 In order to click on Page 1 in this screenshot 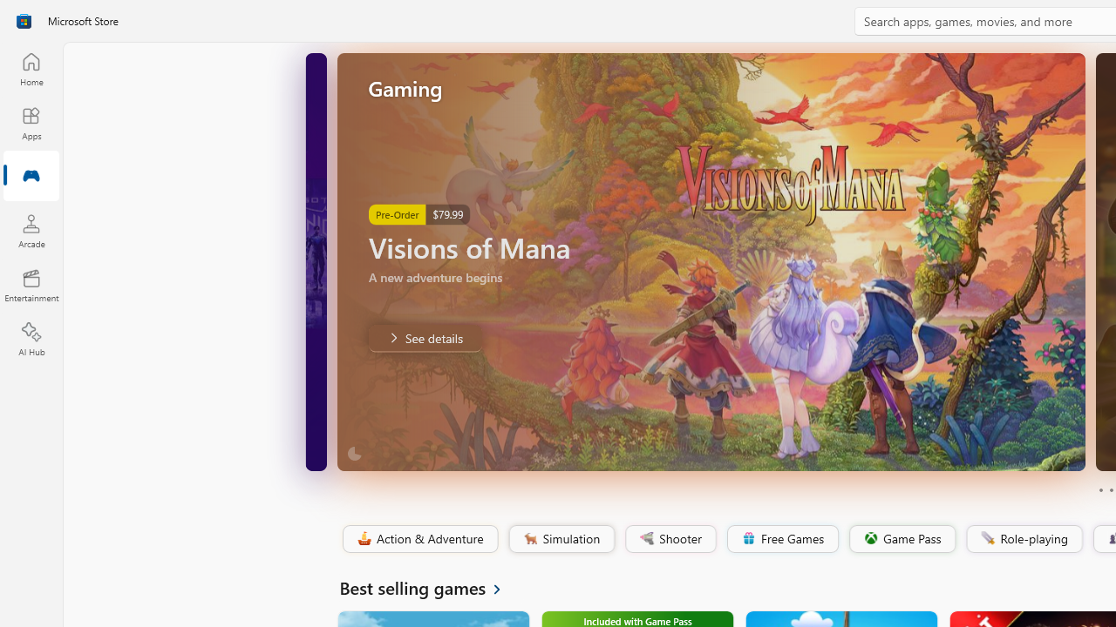, I will do `click(1100, 489)`.